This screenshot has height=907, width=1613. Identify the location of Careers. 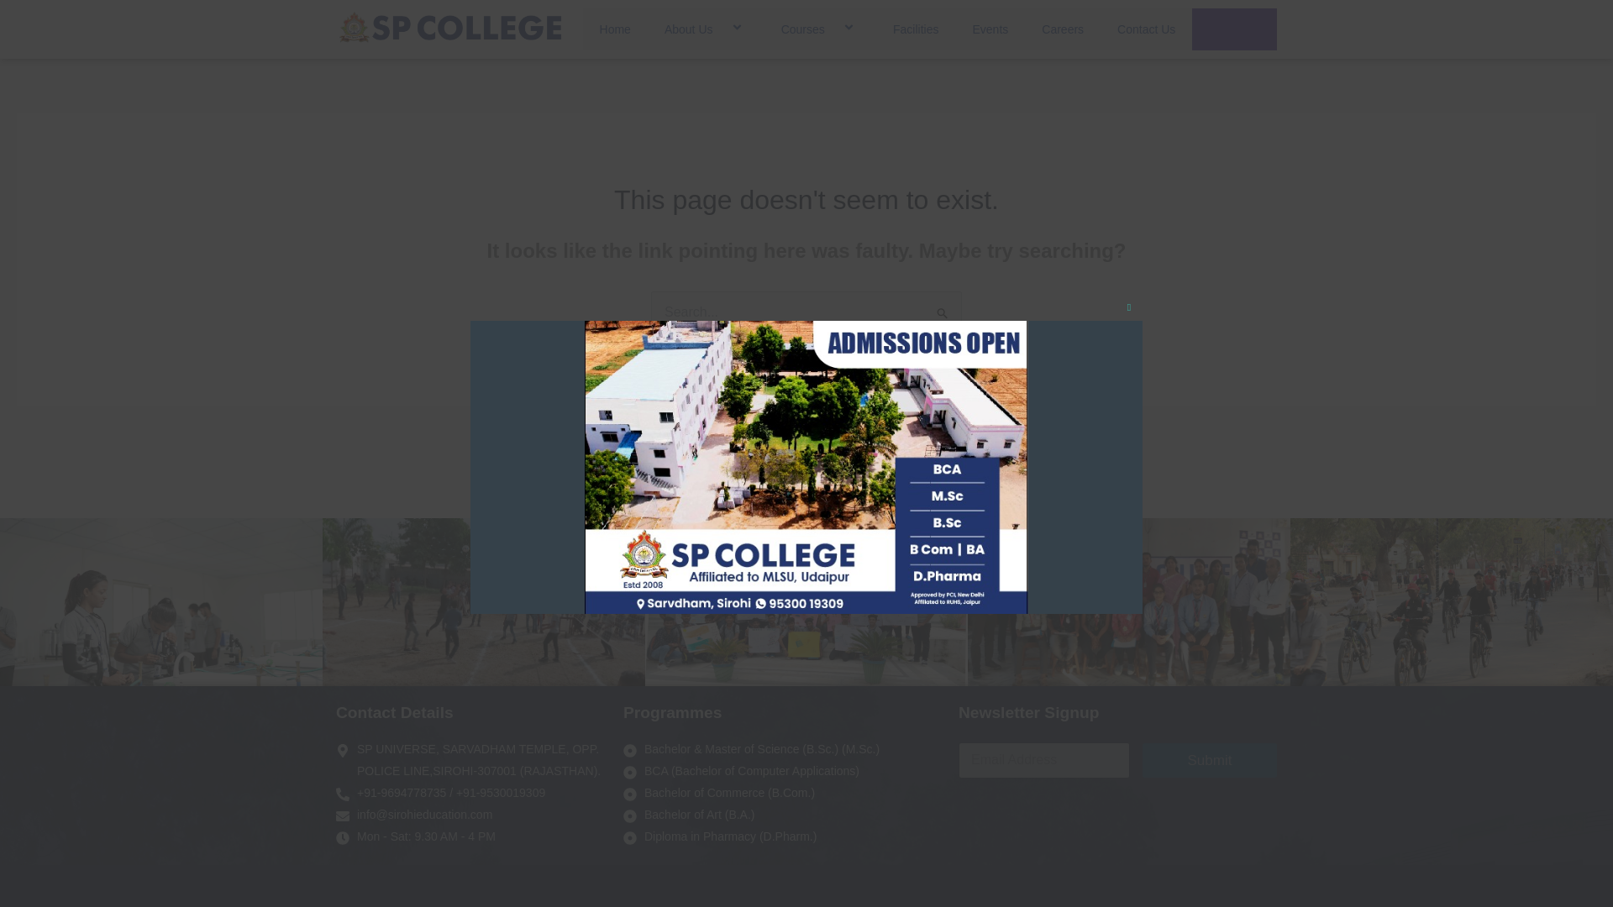
(1062, 29).